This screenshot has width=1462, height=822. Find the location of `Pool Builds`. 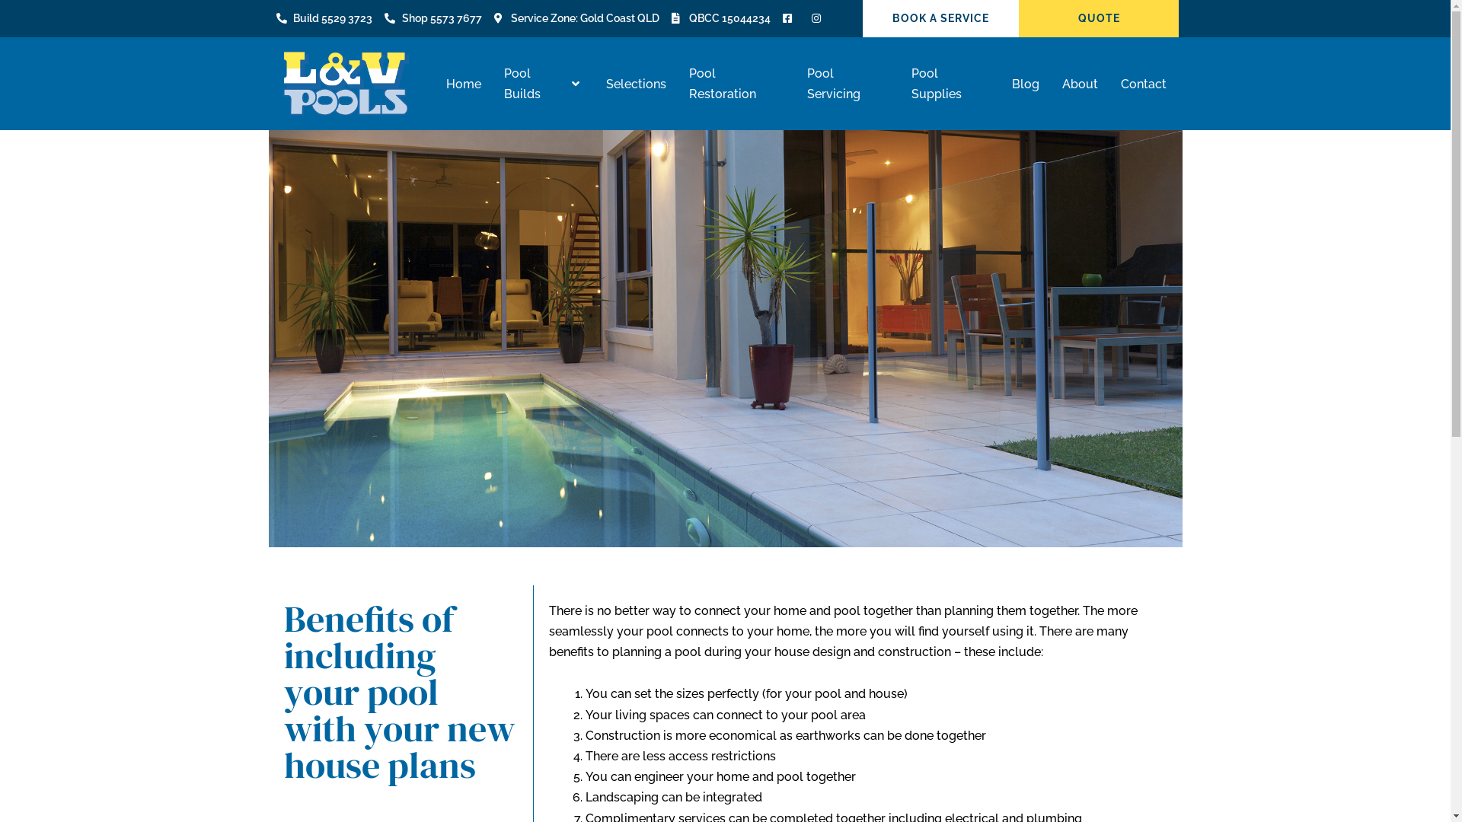

Pool Builds is located at coordinates (544, 84).